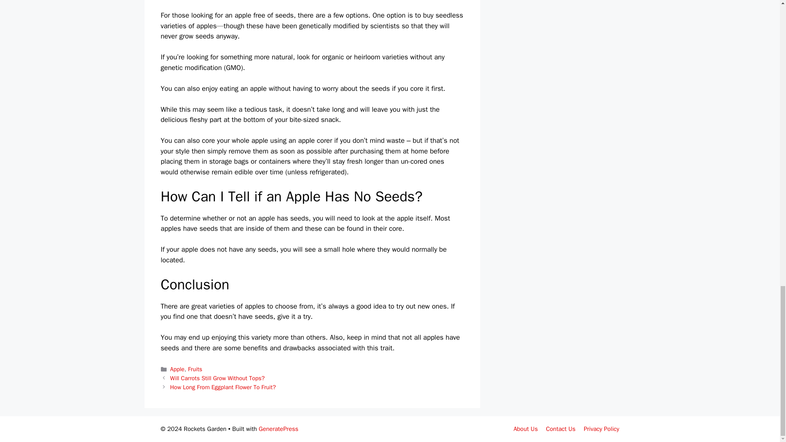 This screenshot has width=786, height=442. What do you see at coordinates (195, 369) in the screenshot?
I see `Fruits` at bounding box center [195, 369].